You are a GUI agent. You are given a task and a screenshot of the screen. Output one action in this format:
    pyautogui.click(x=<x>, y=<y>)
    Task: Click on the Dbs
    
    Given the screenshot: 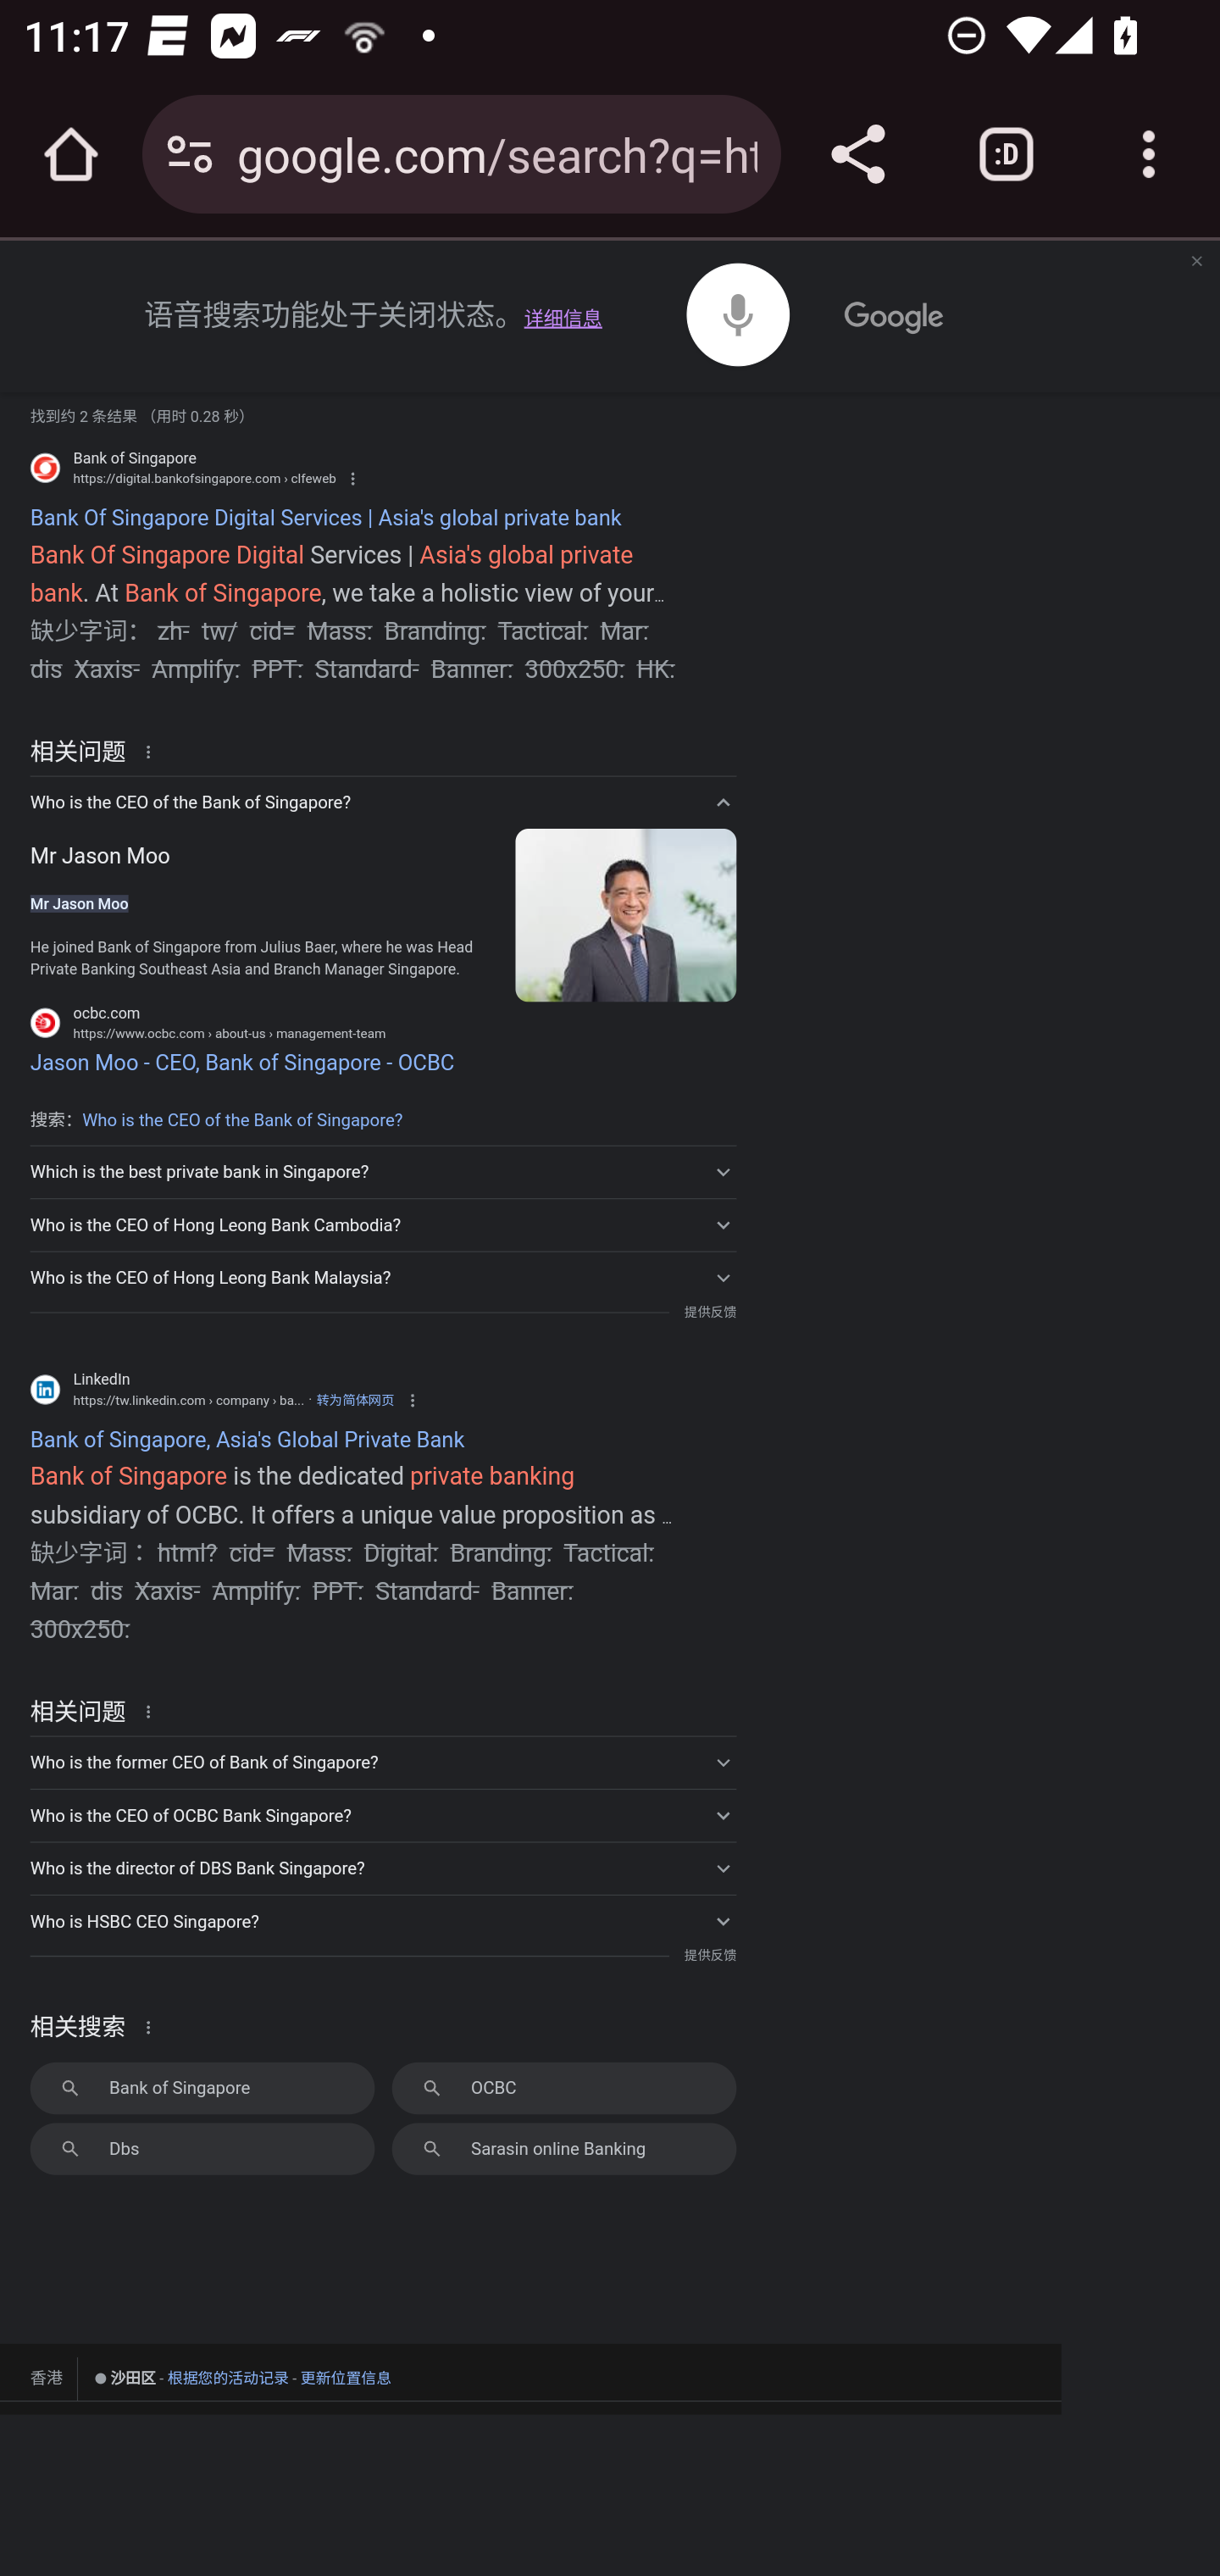 What is the action you would take?
    pyautogui.click(x=202, y=2147)
    